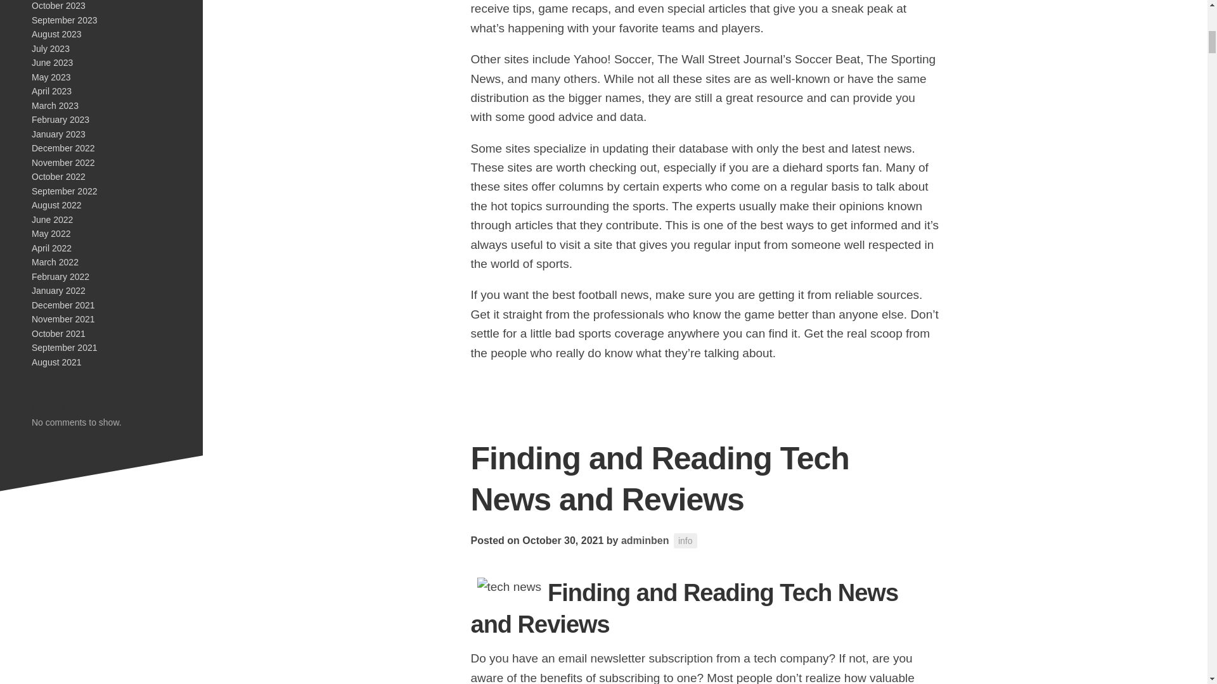 The width and height of the screenshot is (1217, 684). What do you see at coordinates (686, 541) in the screenshot?
I see `info` at bounding box center [686, 541].